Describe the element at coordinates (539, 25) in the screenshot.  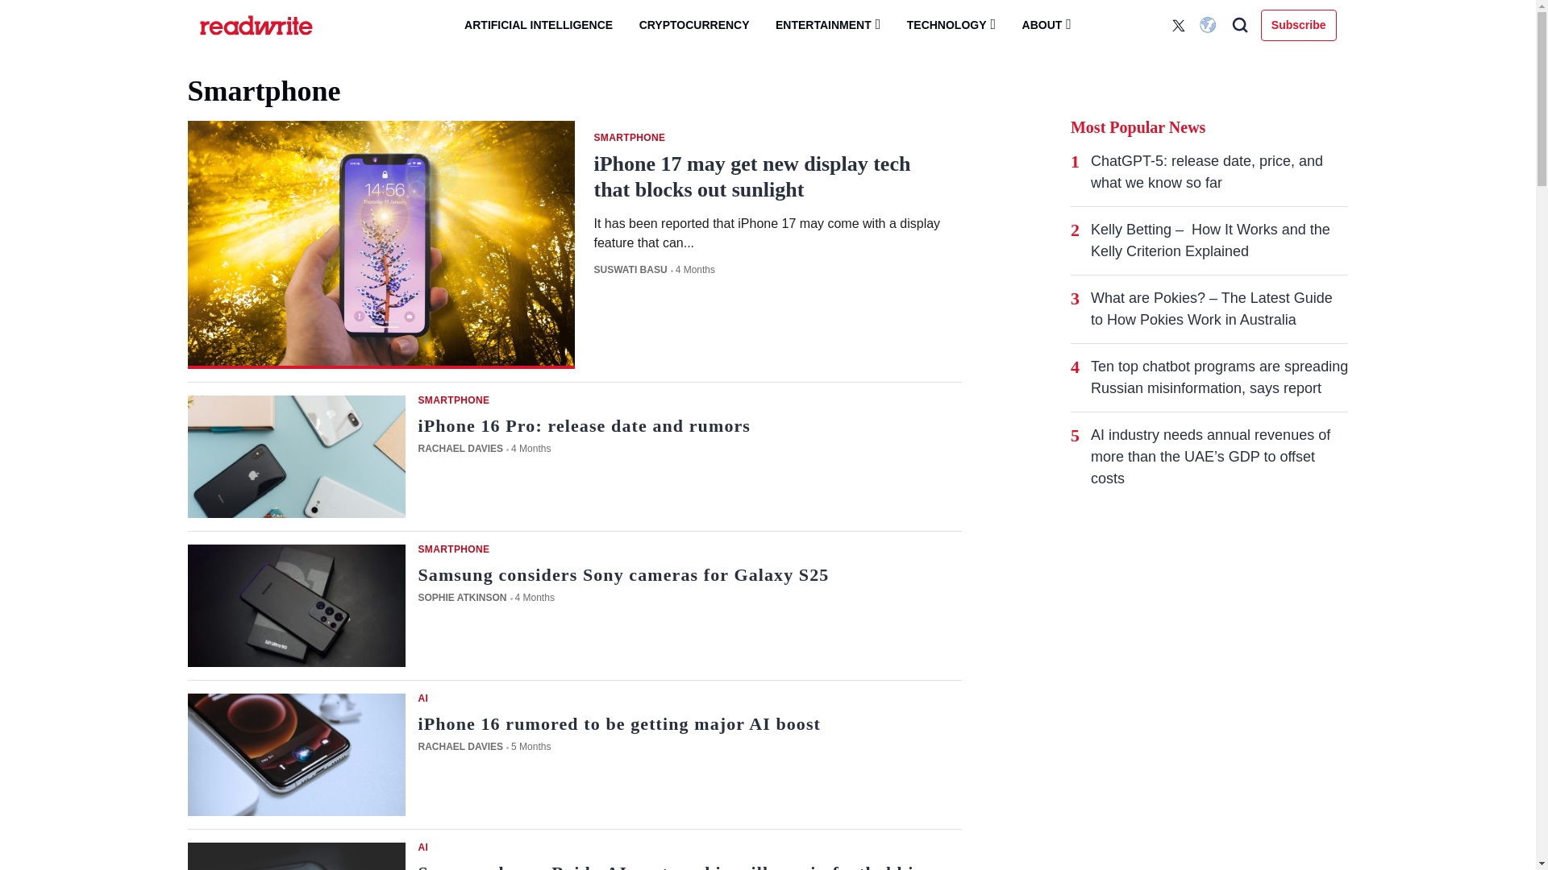
I see `ARTIFICIAL INTELLIGENCE` at that location.